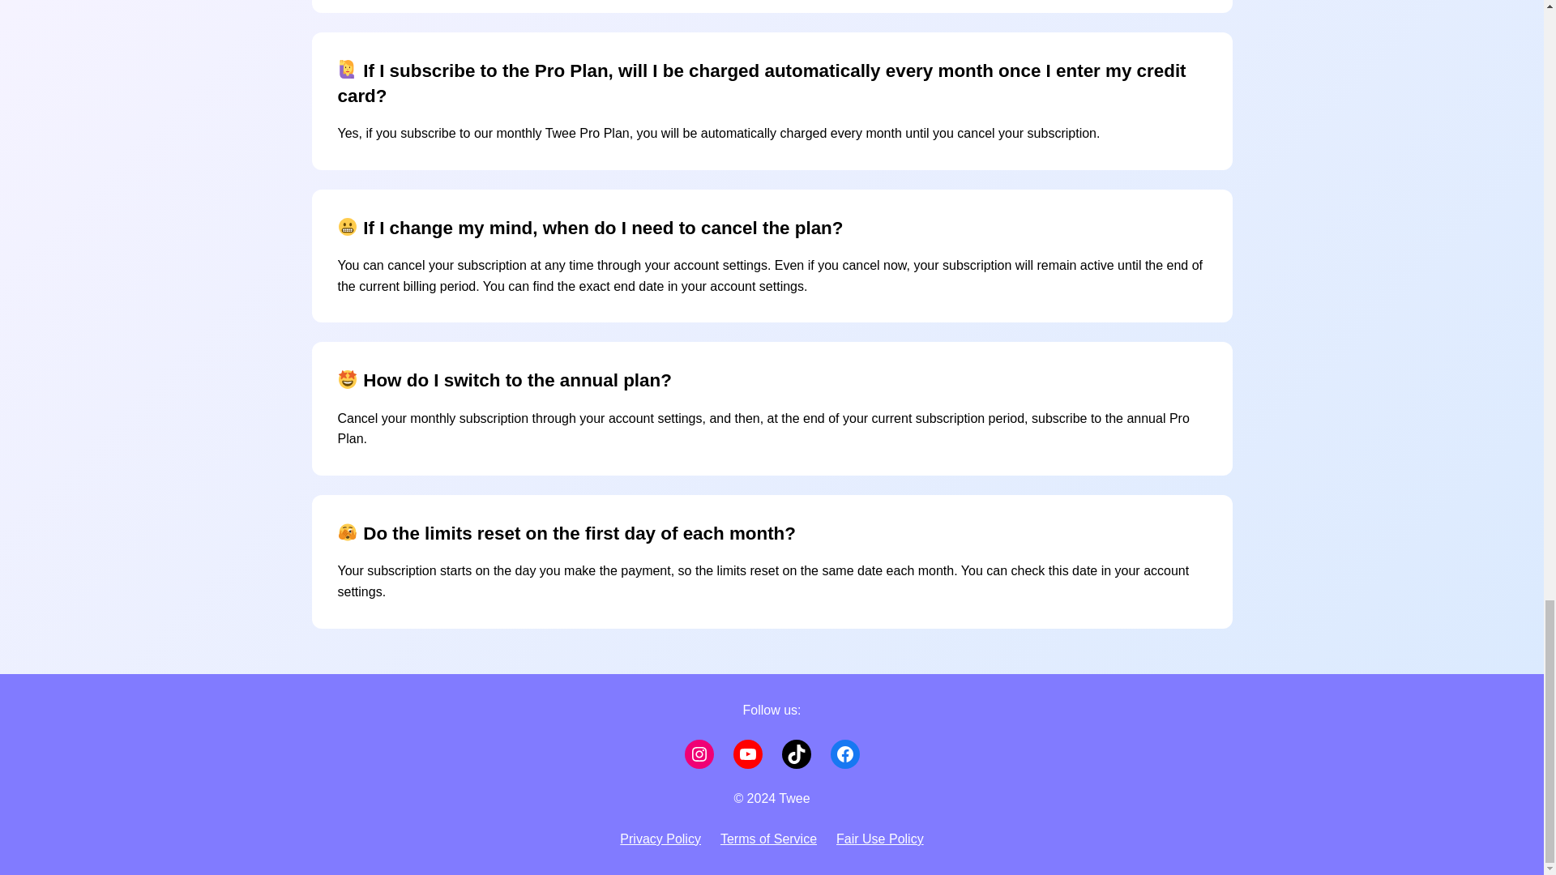 This screenshot has width=1556, height=875. I want to click on Facebook, so click(844, 753).